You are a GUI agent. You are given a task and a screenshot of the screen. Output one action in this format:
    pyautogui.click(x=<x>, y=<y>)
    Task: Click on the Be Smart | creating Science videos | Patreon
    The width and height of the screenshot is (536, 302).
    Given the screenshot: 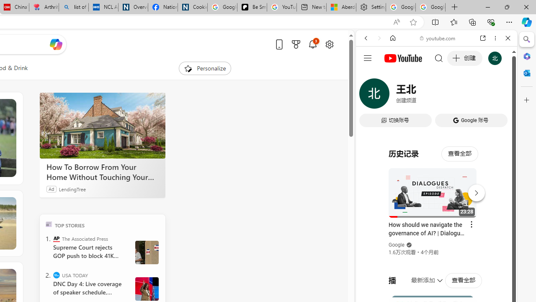 What is the action you would take?
    pyautogui.click(x=252, y=8)
    